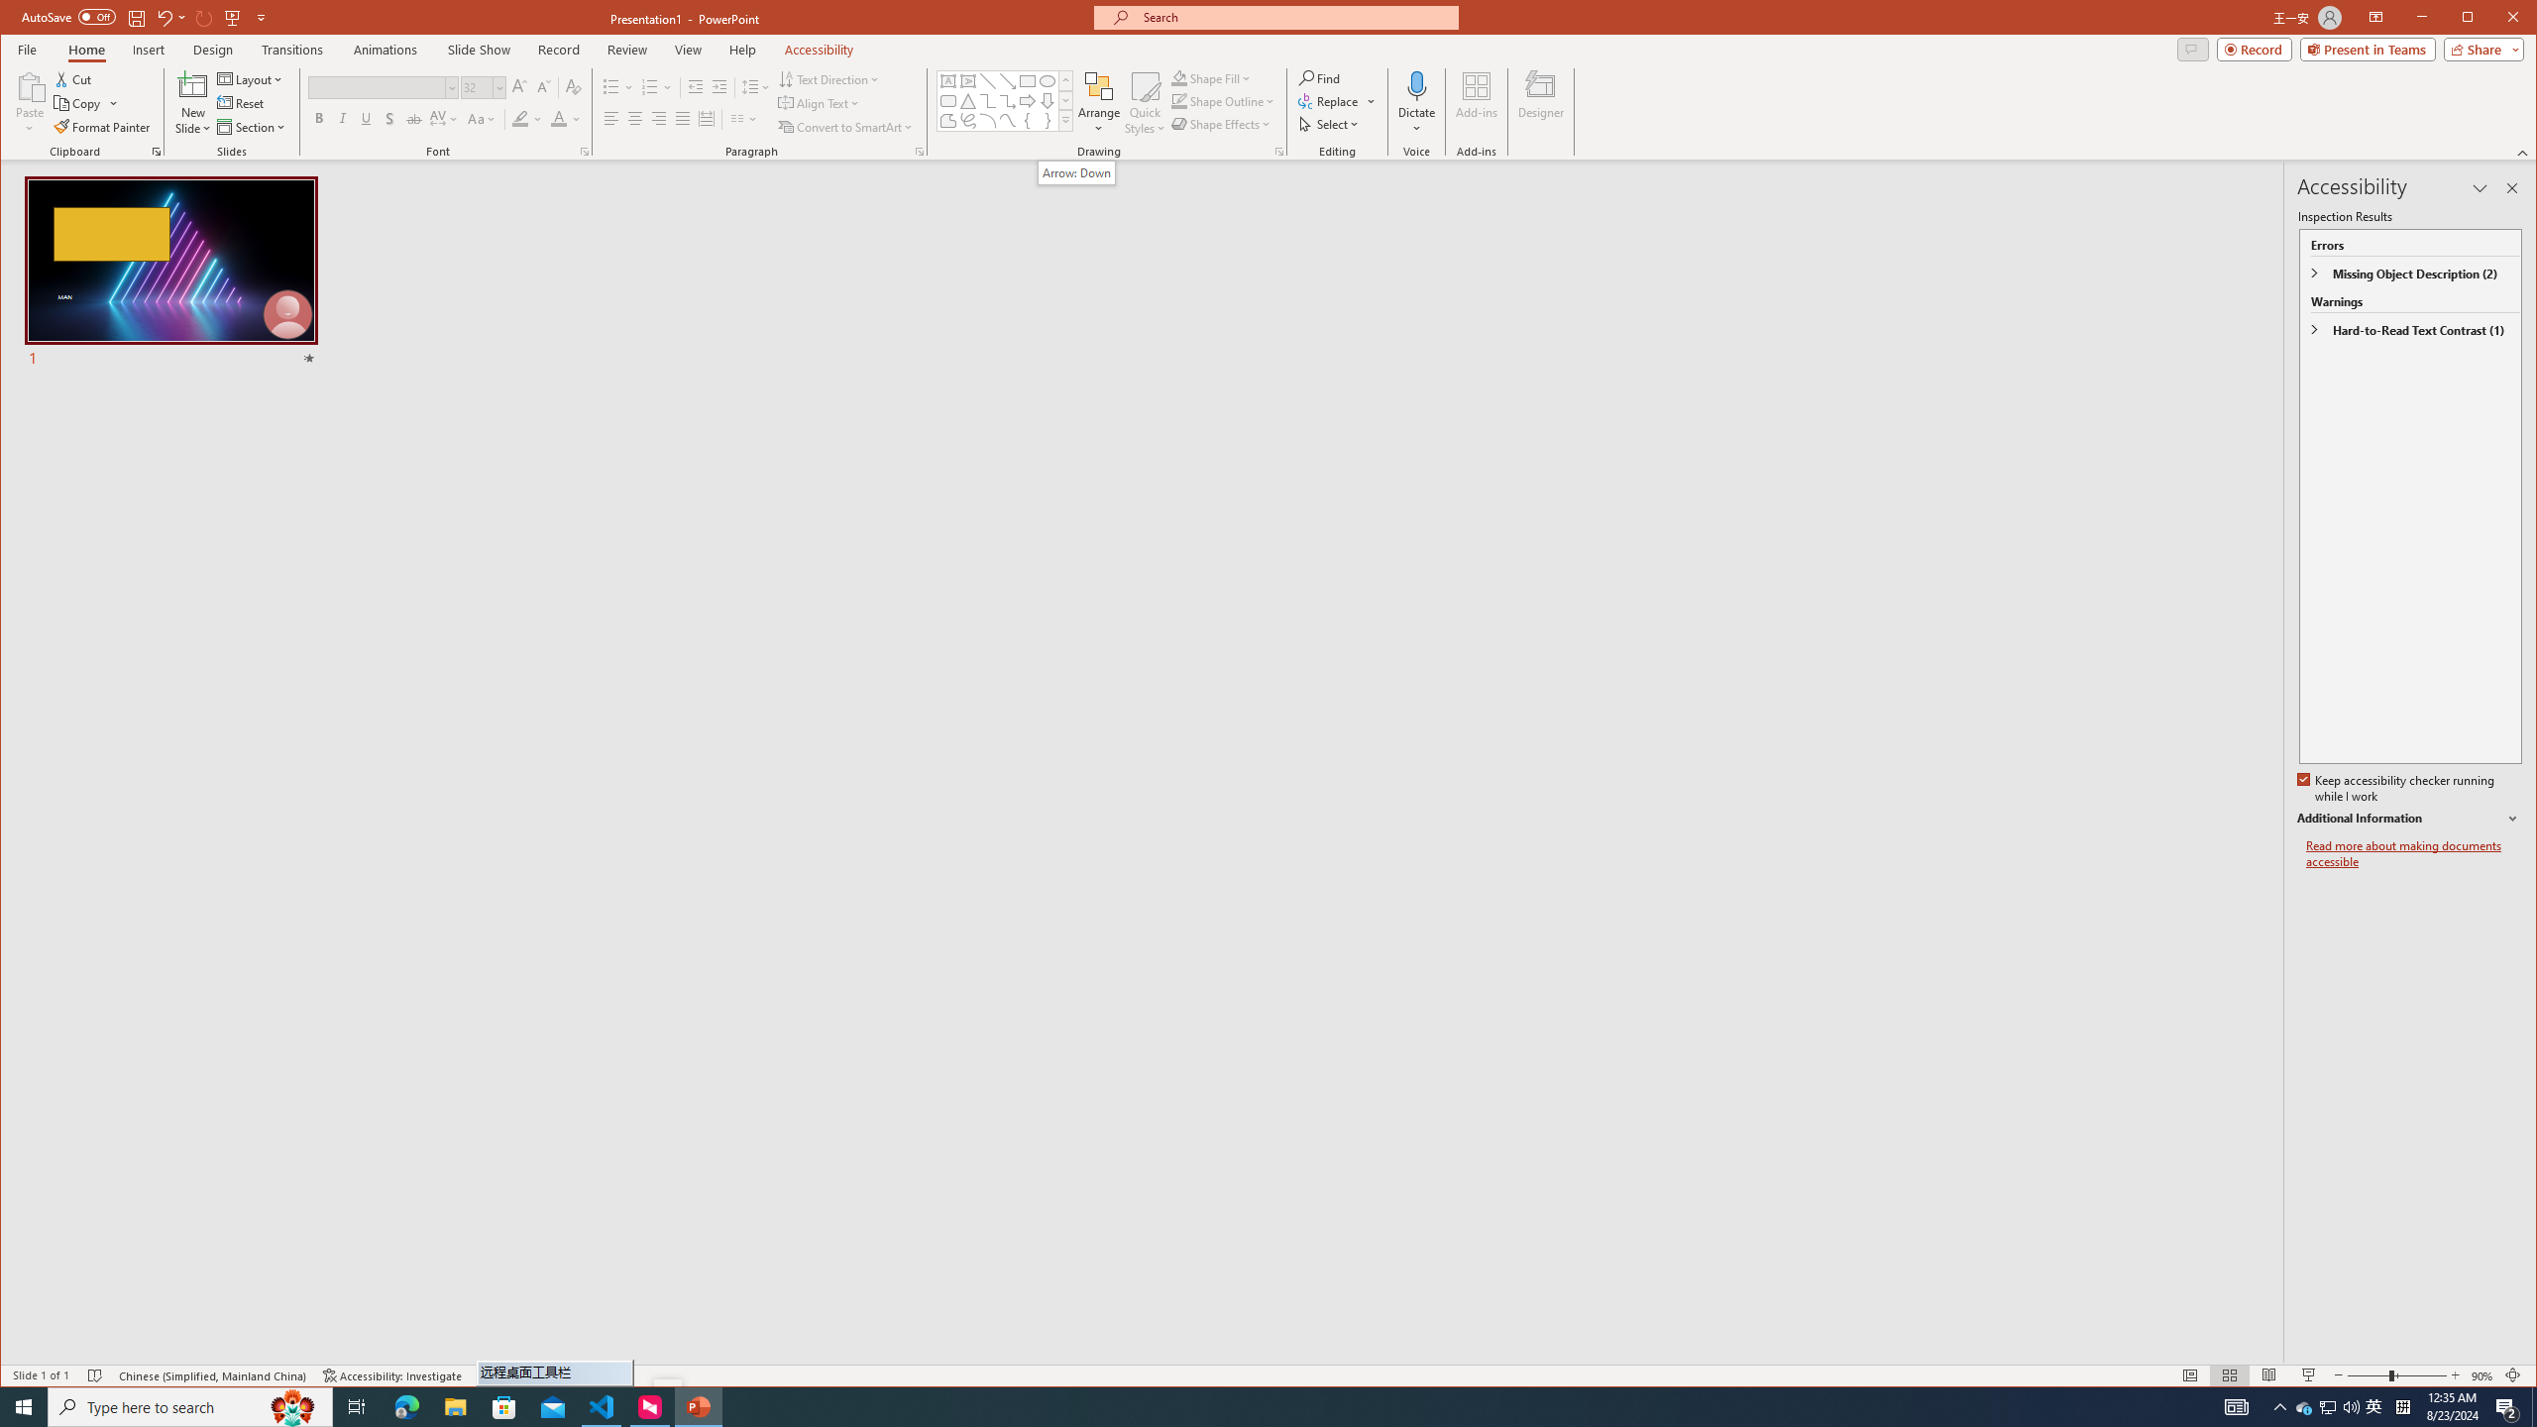  I want to click on Shape Outline, so click(1224, 101).